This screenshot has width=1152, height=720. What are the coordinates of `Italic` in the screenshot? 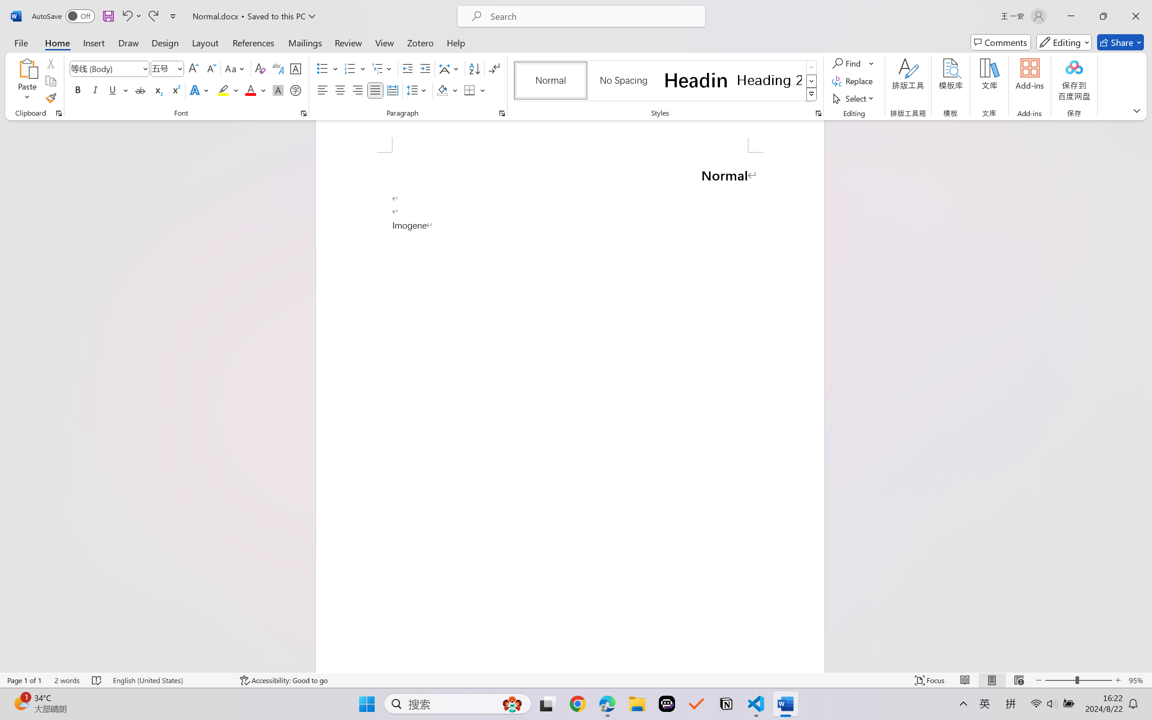 It's located at (95, 90).